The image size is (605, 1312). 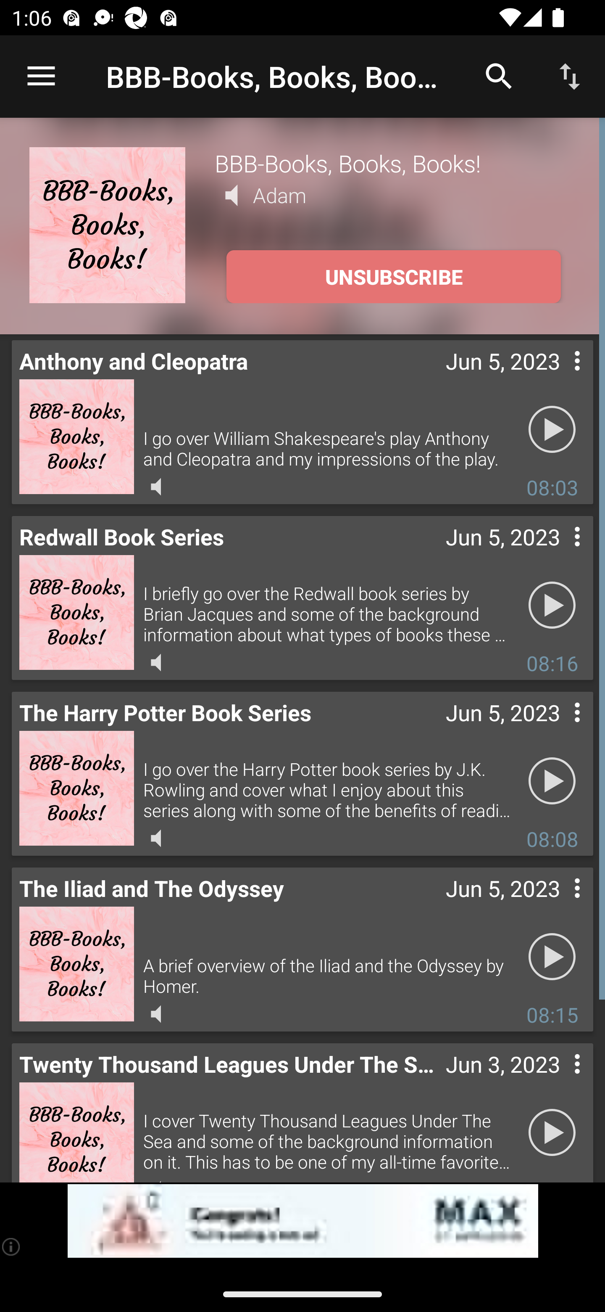 What do you see at coordinates (302, 1221) in the screenshot?
I see `app-monetization` at bounding box center [302, 1221].